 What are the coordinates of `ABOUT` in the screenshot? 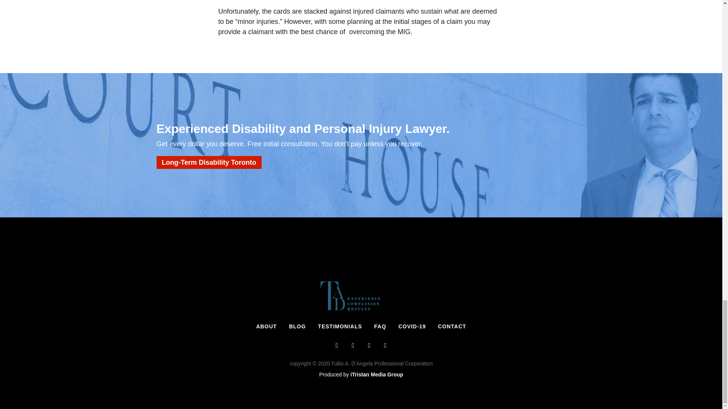 It's located at (266, 326).